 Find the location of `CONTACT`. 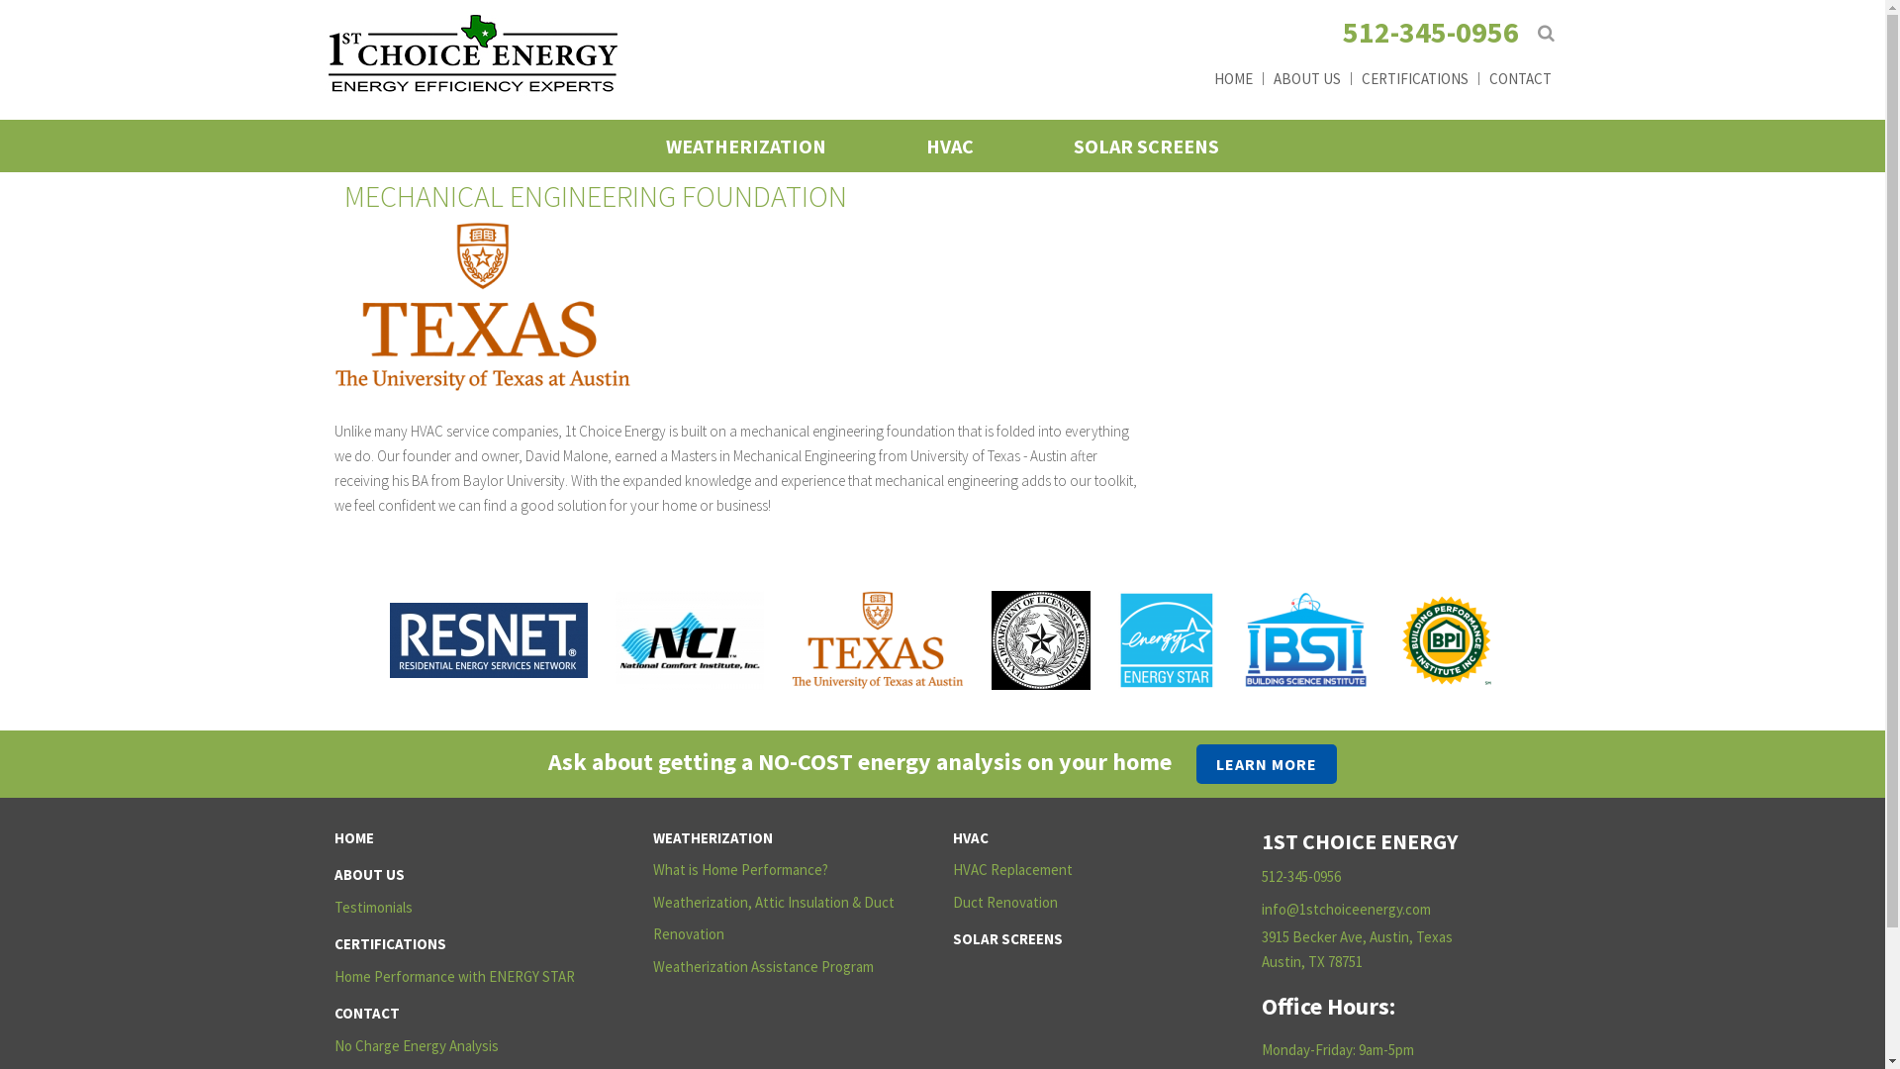

CONTACT is located at coordinates (469, 1014).